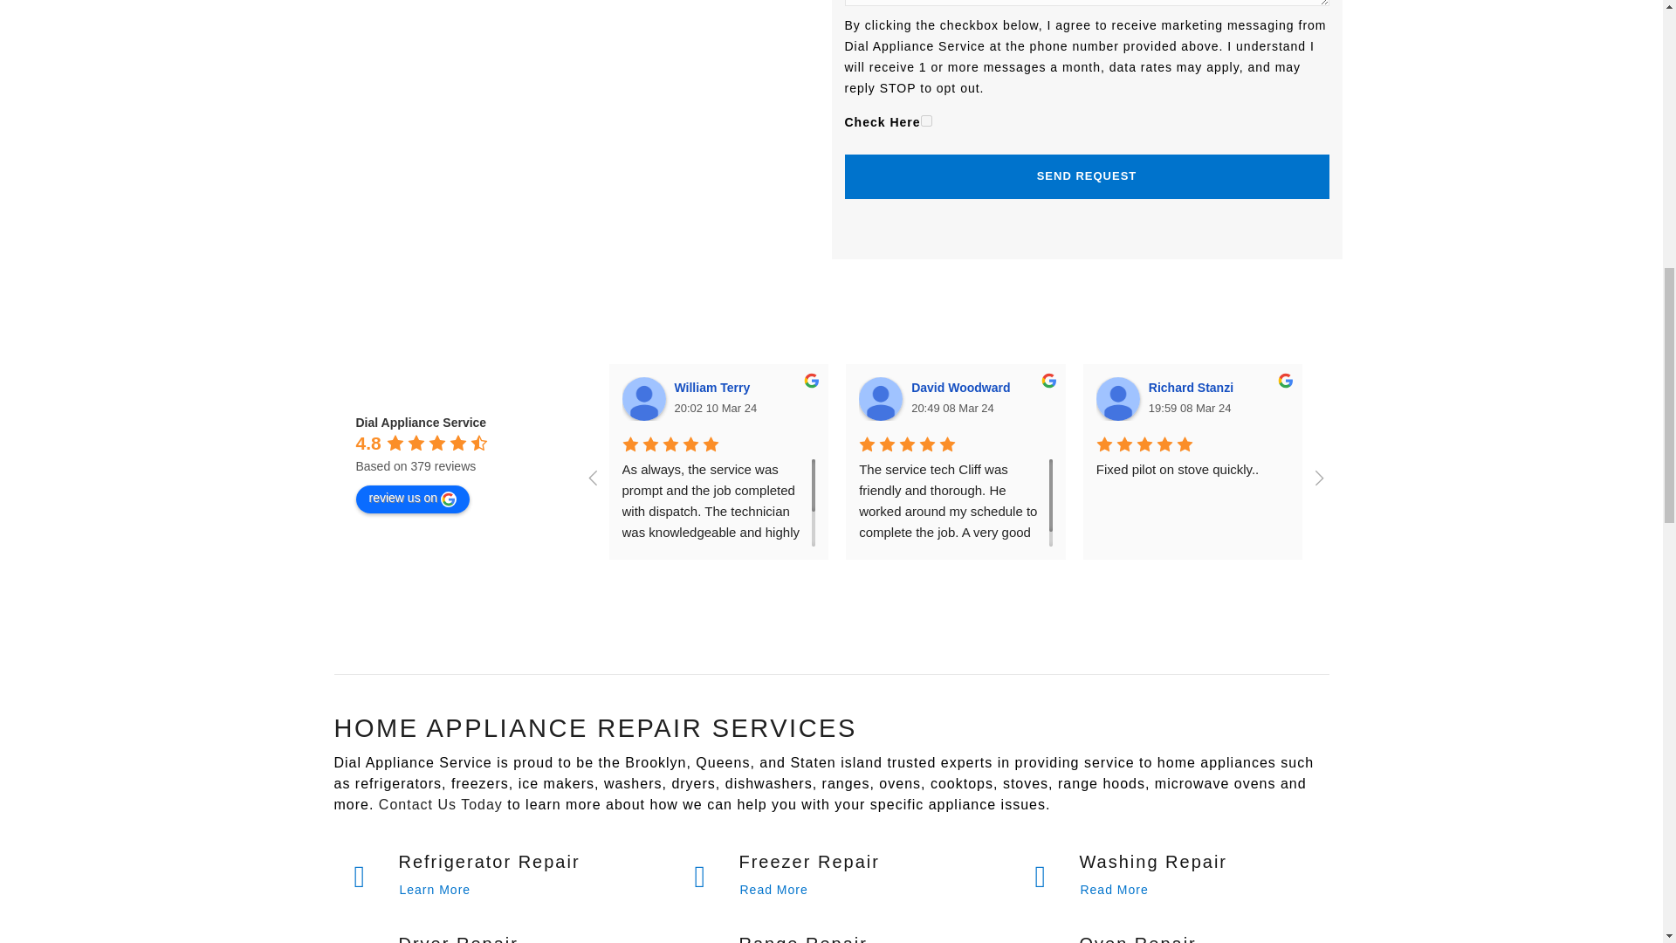 The image size is (1676, 943). I want to click on review us on, so click(413, 499).